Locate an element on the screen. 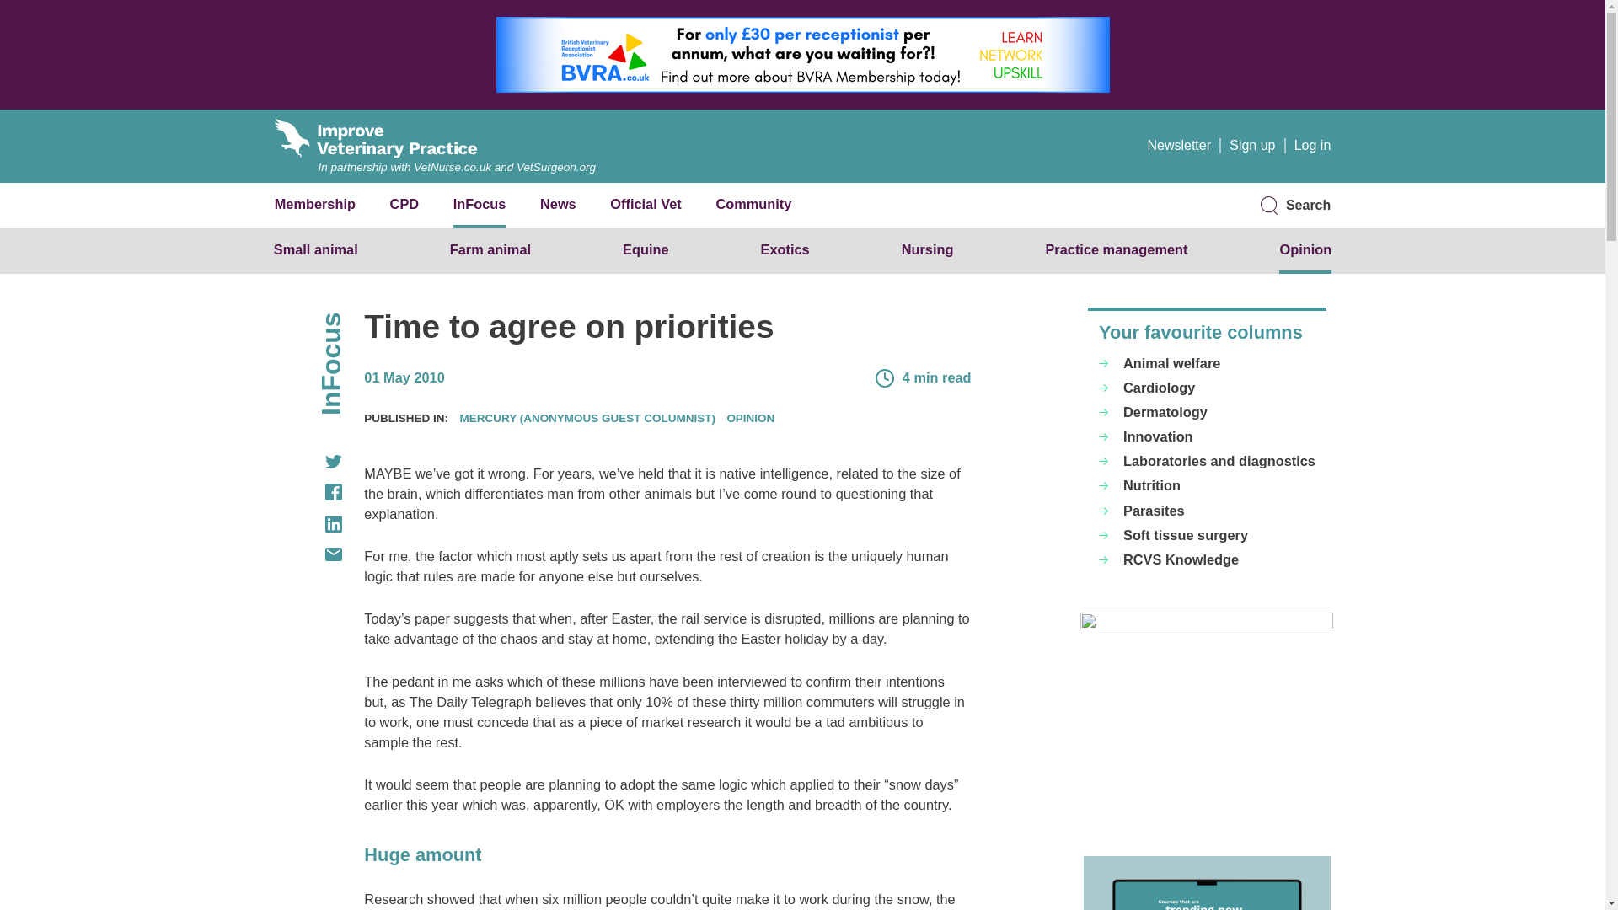 Image resolution: width=1618 pixels, height=910 pixels. Share on Facebook is located at coordinates (308, 492).